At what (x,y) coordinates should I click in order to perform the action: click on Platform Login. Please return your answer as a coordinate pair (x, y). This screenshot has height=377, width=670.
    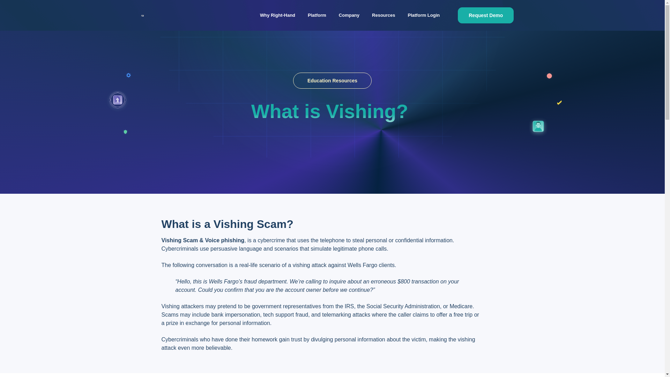
    Looking at the image, I should click on (424, 15).